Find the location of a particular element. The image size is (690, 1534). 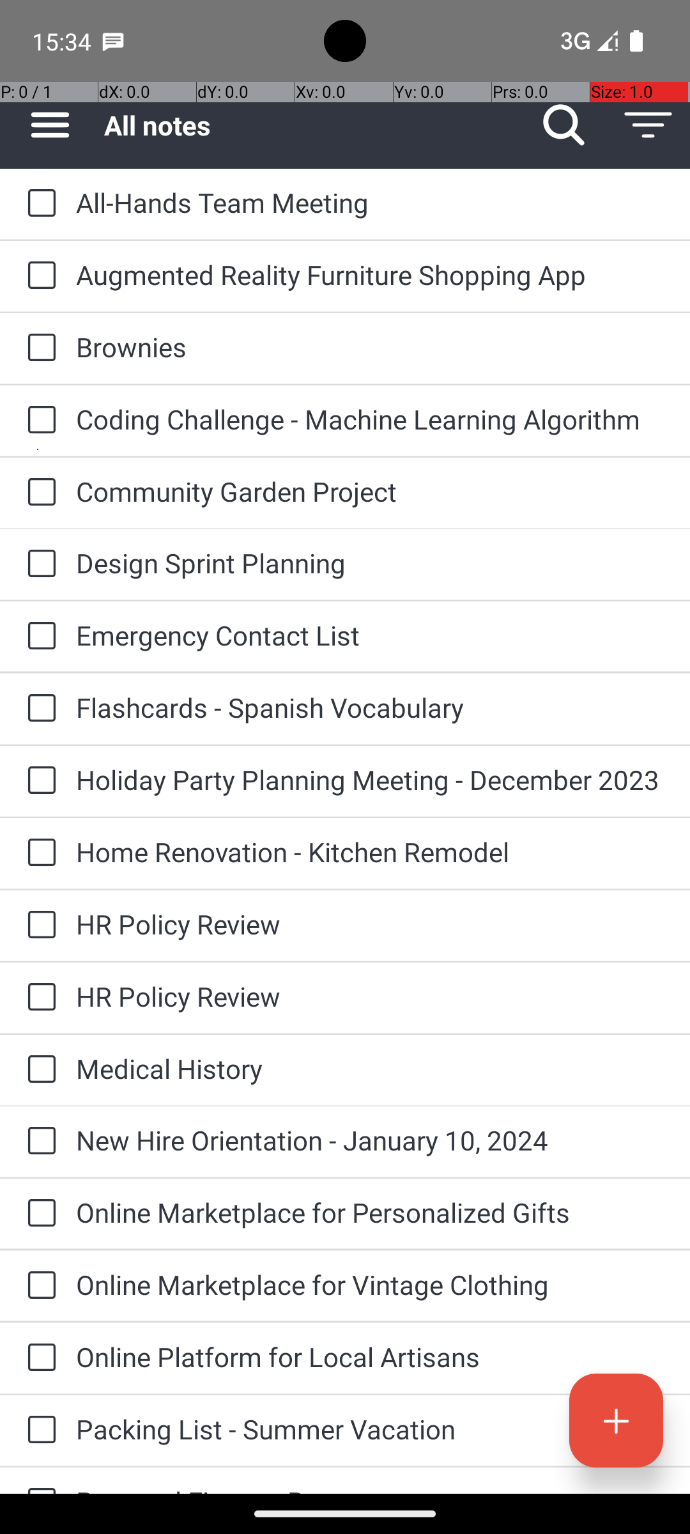

to-do: Holiday Party Planning Meeting - December 2023 is located at coordinates (38, 781).